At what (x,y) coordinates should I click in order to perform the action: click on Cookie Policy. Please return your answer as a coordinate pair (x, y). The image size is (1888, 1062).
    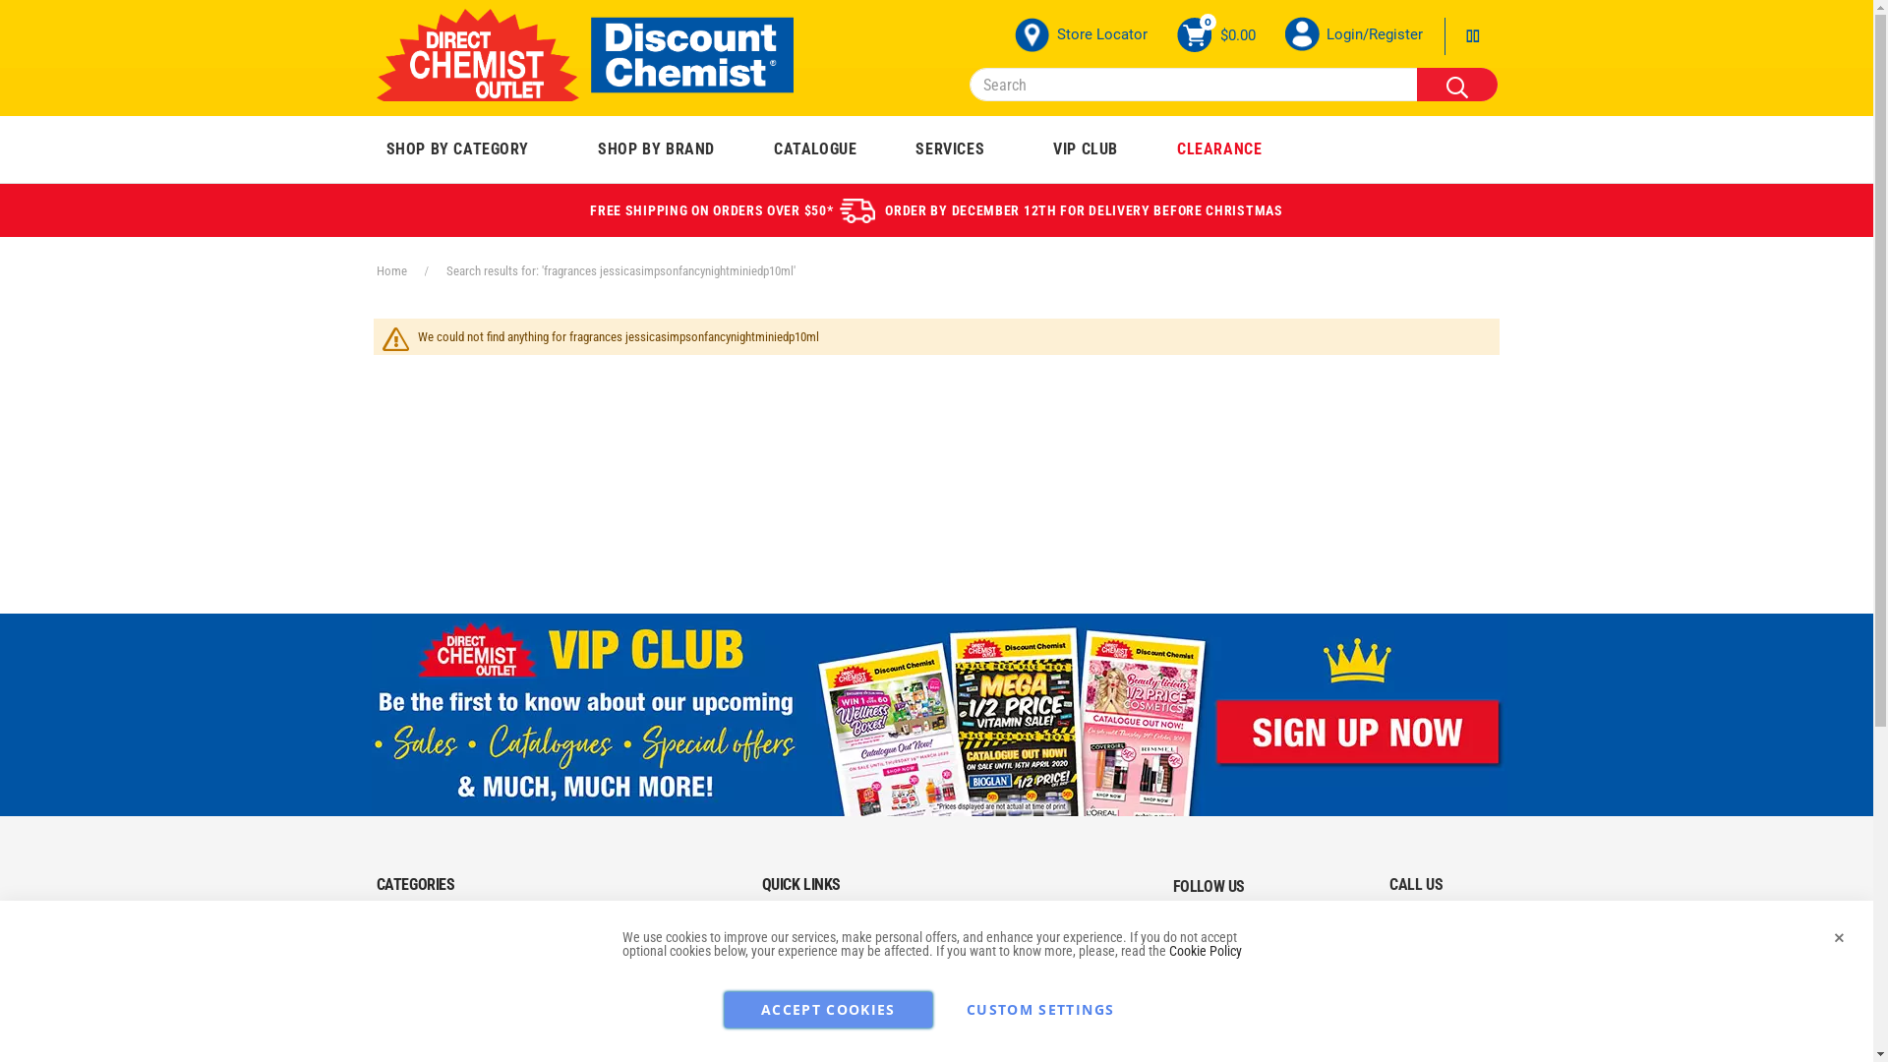
    Looking at the image, I should click on (1205, 951).